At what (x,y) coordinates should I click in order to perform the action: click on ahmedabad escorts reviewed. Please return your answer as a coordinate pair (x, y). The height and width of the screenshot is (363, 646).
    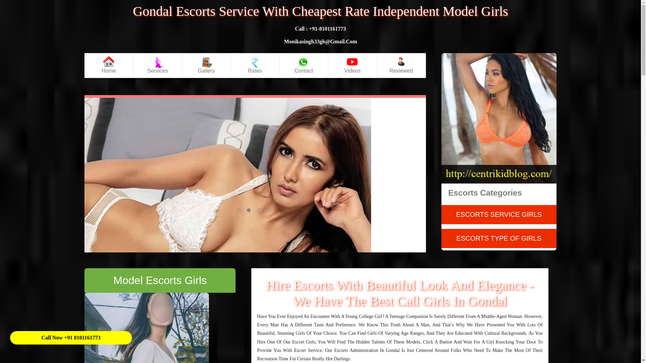
    Looking at the image, I should click on (401, 65).